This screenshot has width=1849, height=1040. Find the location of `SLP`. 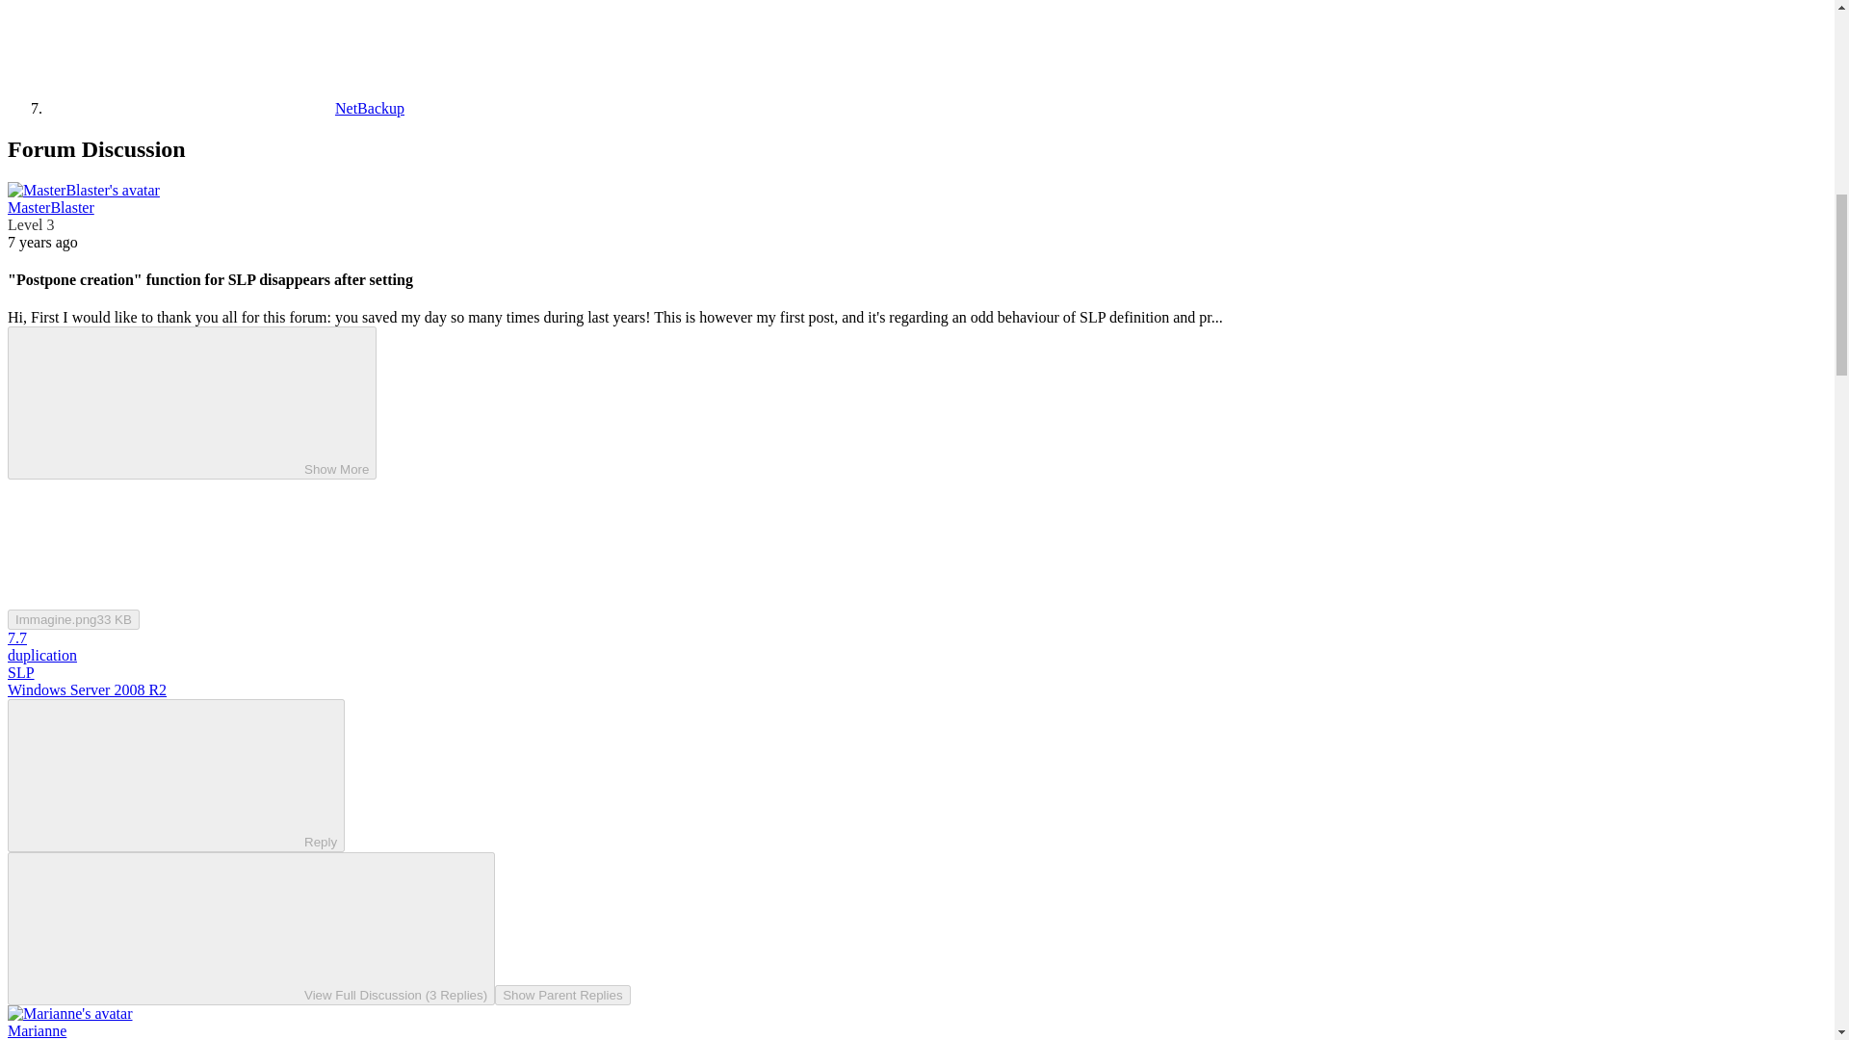

SLP is located at coordinates (21, 672).